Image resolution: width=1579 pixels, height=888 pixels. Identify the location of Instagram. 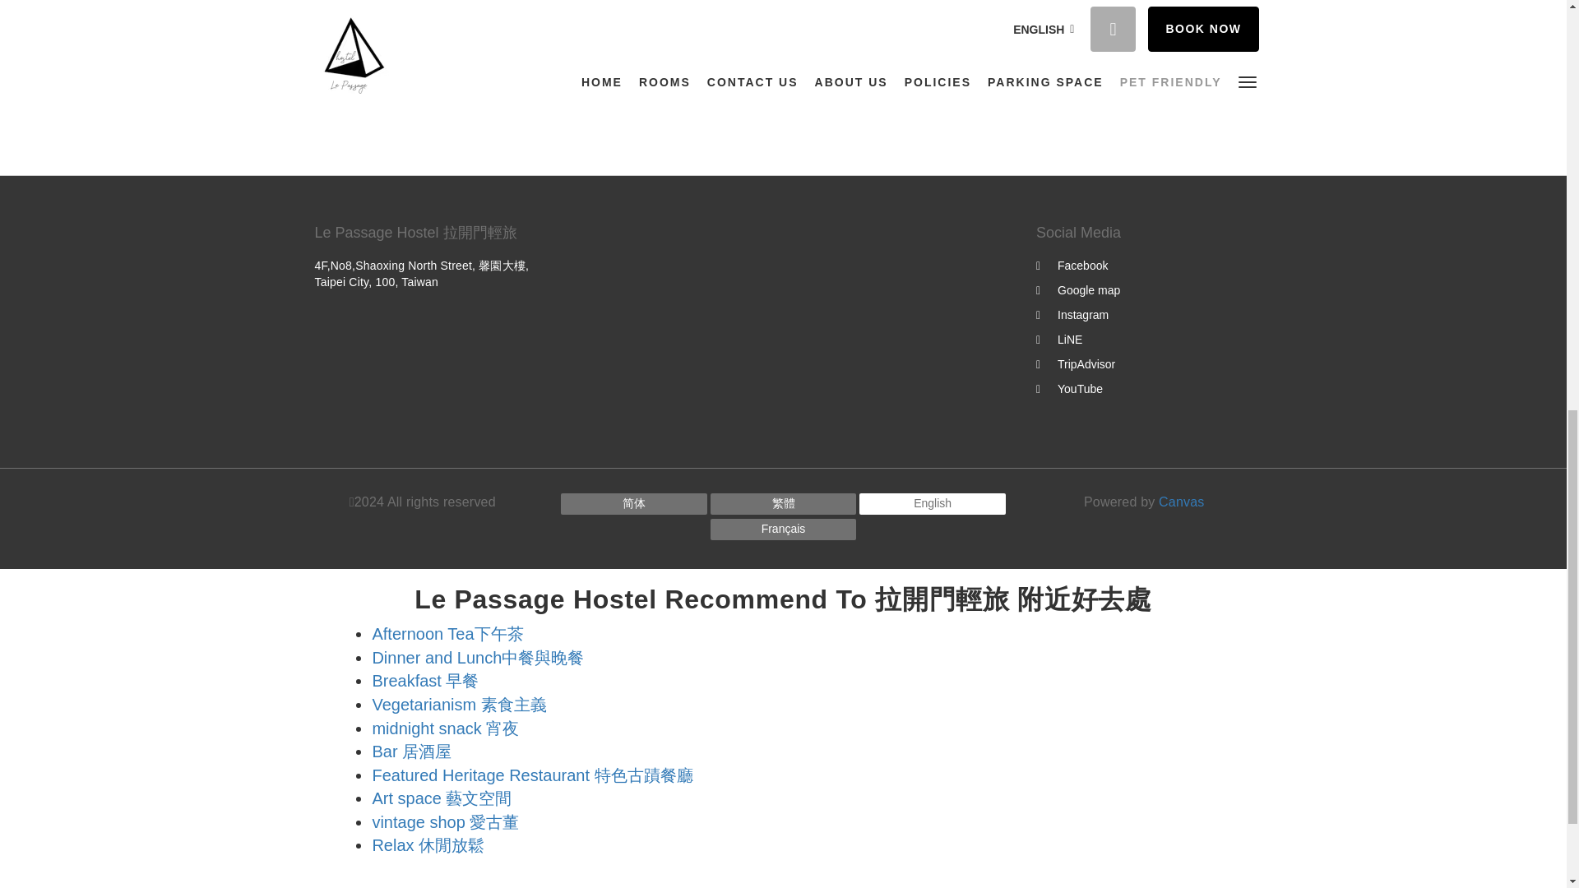
(1072, 314).